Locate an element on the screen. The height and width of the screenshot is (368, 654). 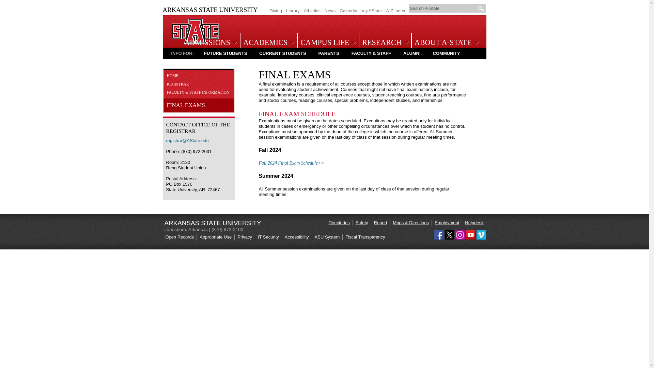
Arkansas State University is located at coordinates (195, 42).